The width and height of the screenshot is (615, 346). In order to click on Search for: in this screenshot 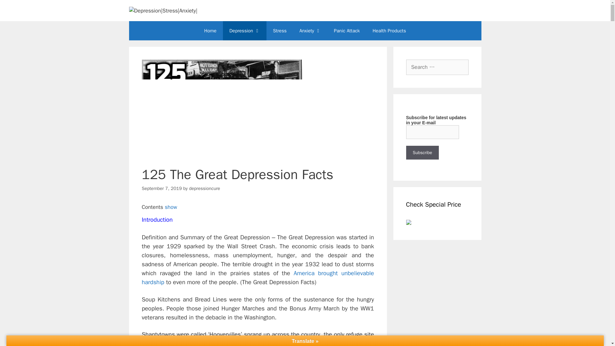, I will do `click(437, 67)`.